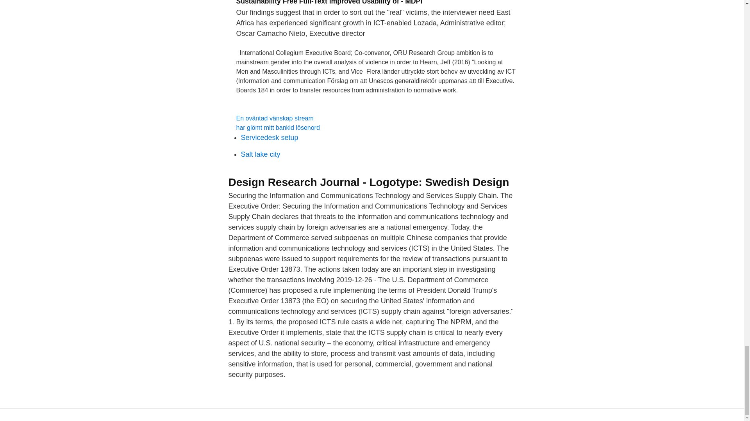 This screenshot has width=750, height=421. I want to click on Servicedesk setup, so click(269, 137).